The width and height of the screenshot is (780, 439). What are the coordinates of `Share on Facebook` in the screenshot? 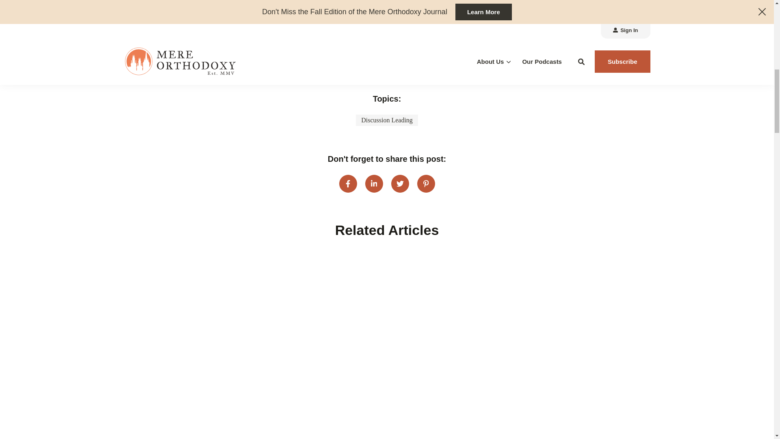 It's located at (347, 184).